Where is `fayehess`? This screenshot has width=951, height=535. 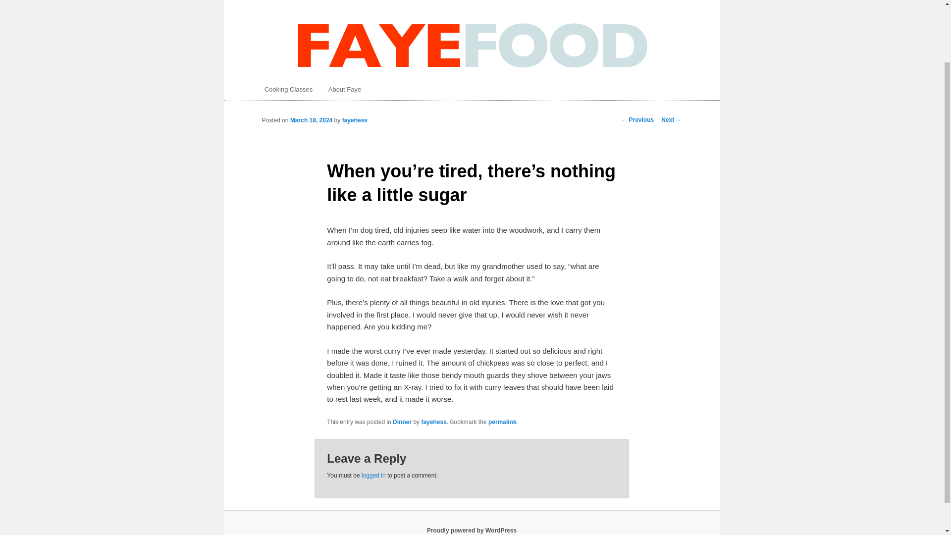 fayehess is located at coordinates (355, 120).